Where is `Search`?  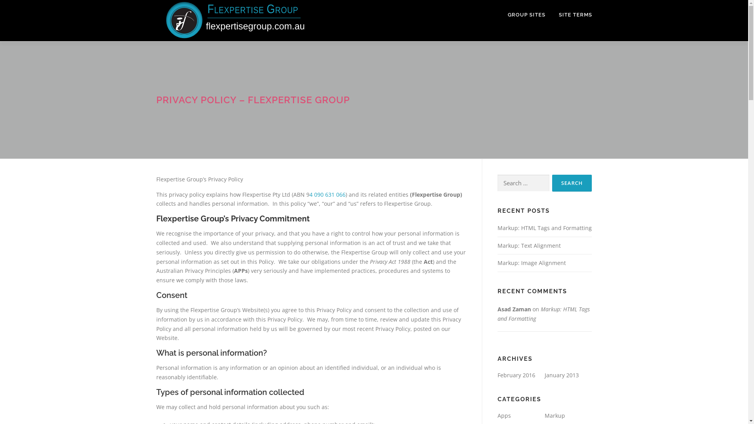 Search is located at coordinates (572, 183).